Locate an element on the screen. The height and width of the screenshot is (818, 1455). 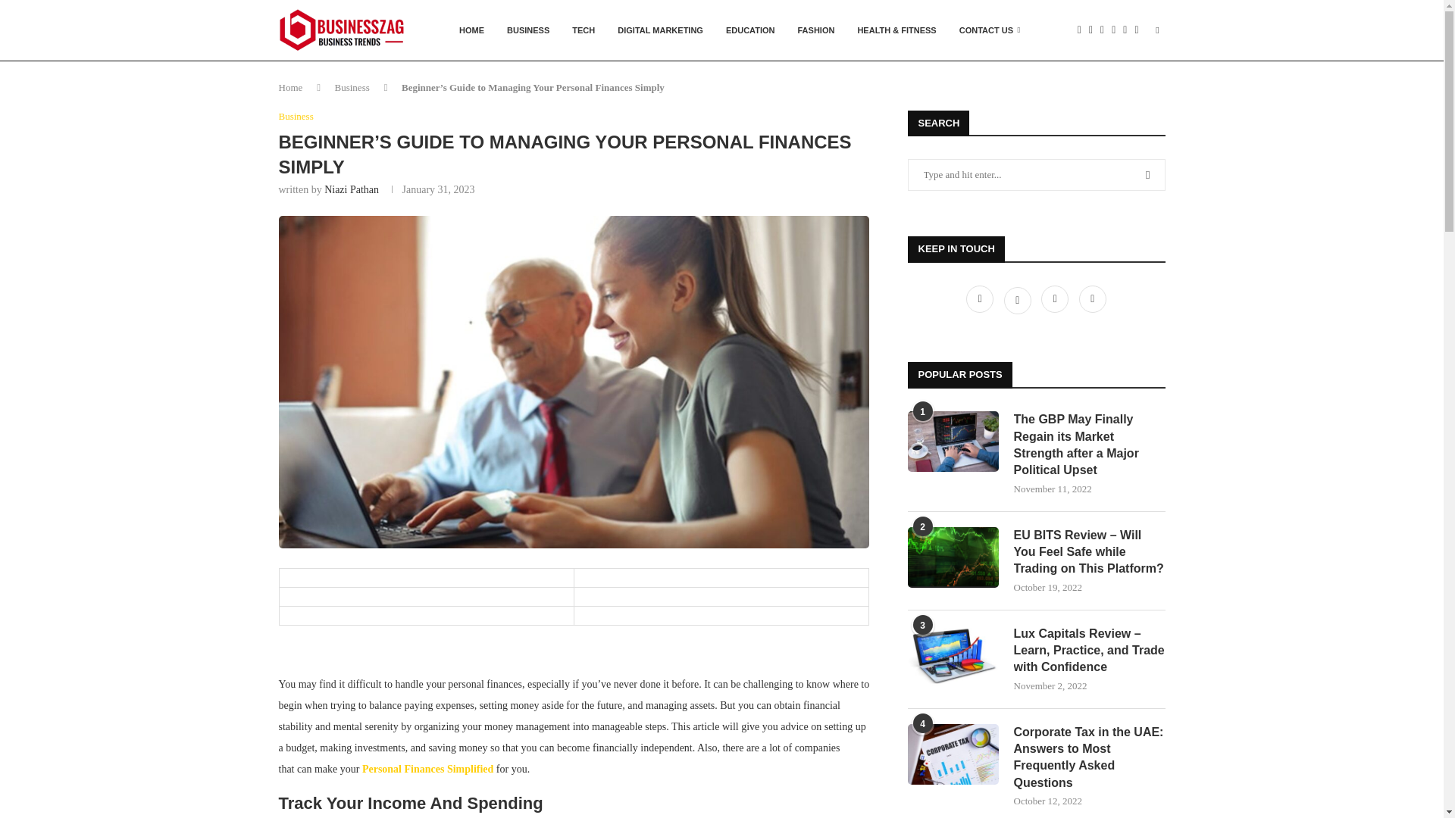
CONTACT US is located at coordinates (990, 30).